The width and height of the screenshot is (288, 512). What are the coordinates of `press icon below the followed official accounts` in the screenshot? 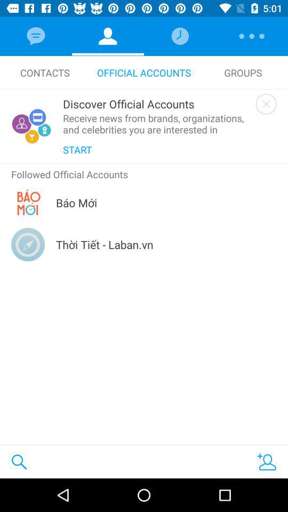 It's located at (77, 203).